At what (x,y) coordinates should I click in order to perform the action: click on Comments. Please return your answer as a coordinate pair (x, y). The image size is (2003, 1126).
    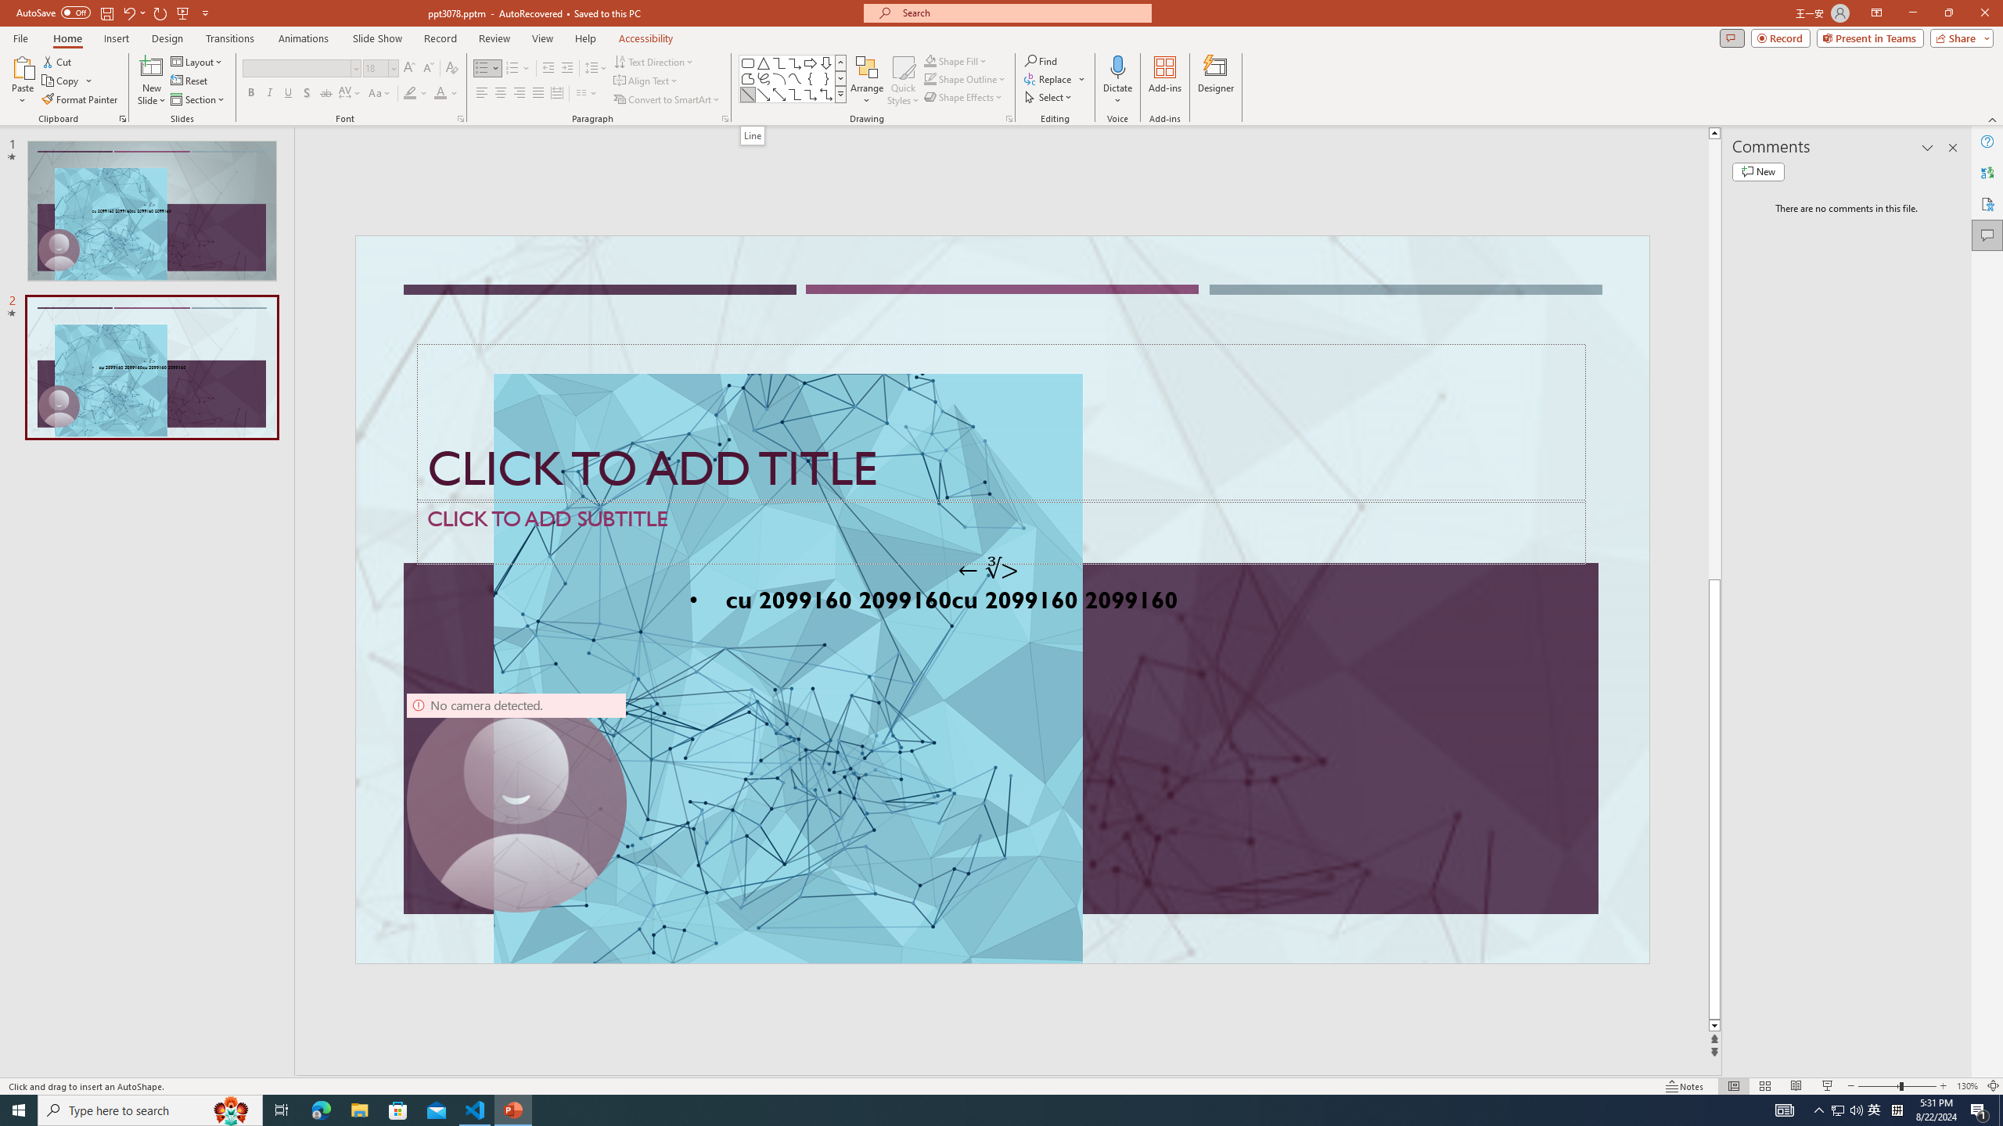
    Looking at the image, I should click on (1987, 235).